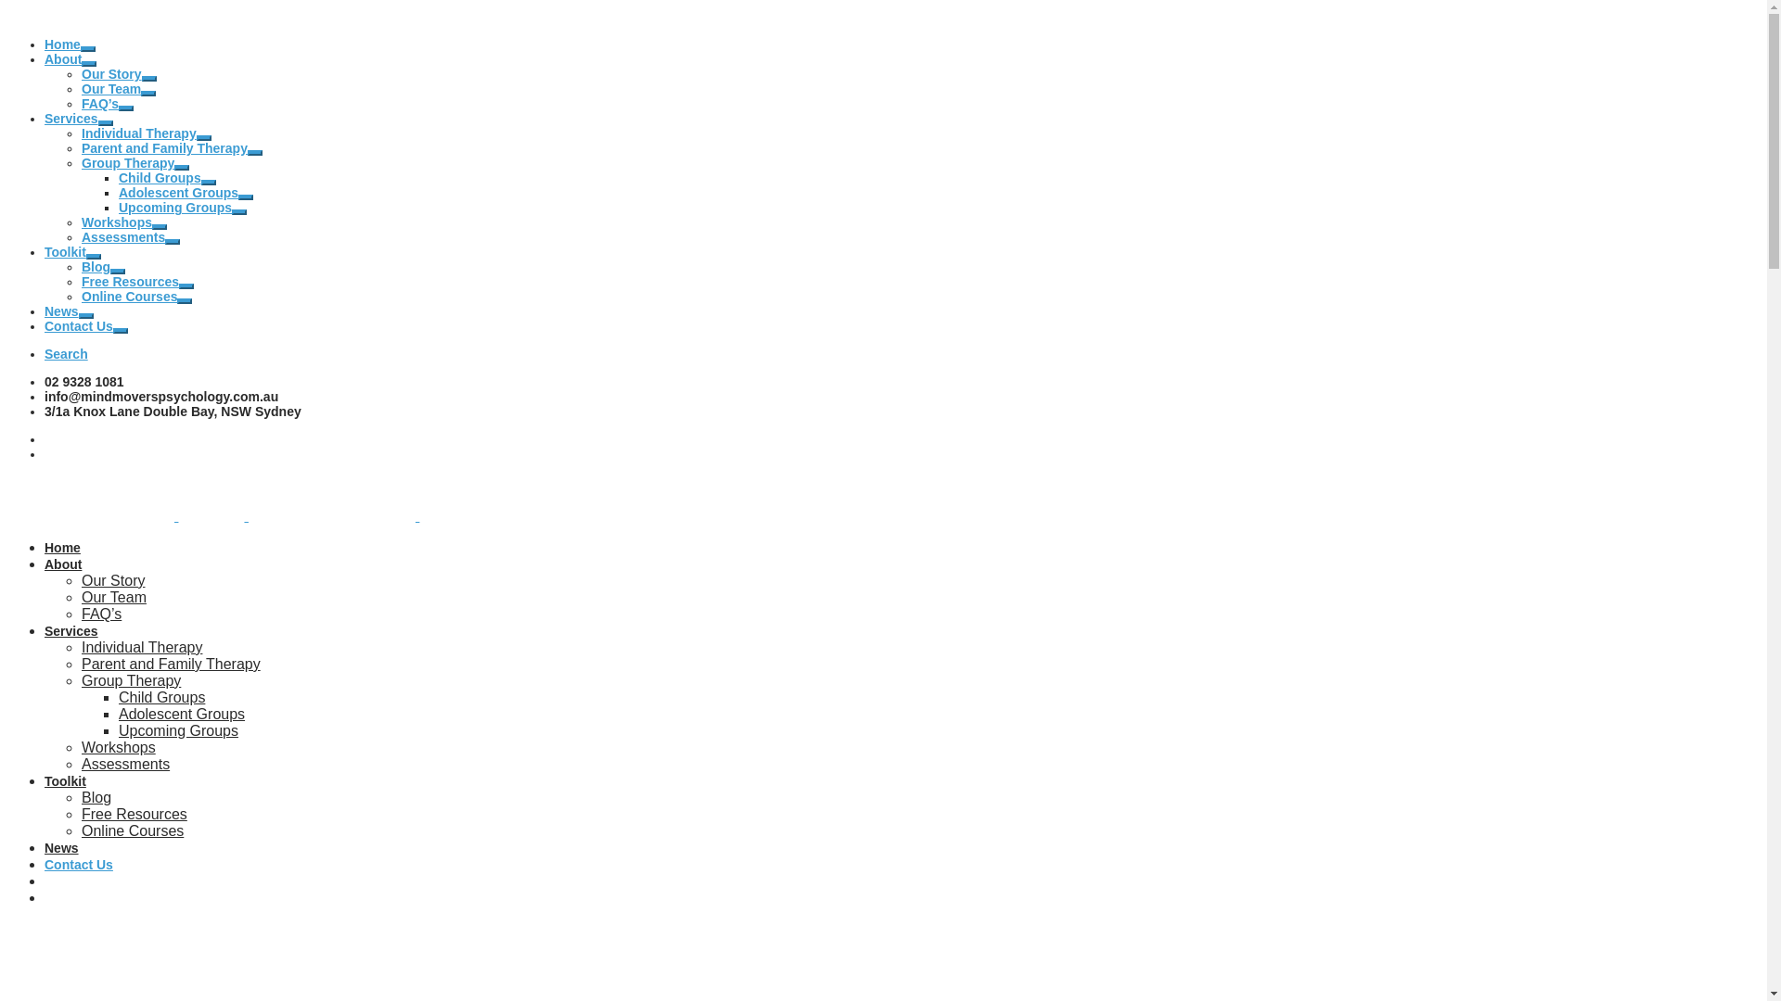 This screenshot has width=1781, height=1001. What do you see at coordinates (61, 848) in the screenshot?
I see `News` at bounding box center [61, 848].